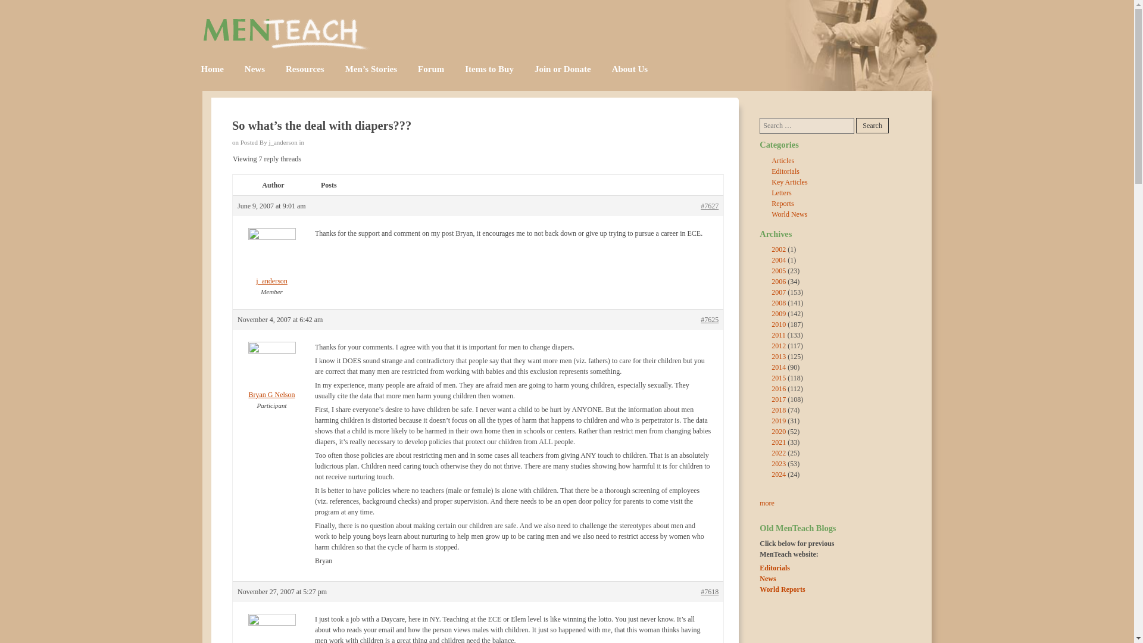 This screenshot has width=1143, height=643. What do you see at coordinates (782, 203) in the screenshot?
I see `Reports` at bounding box center [782, 203].